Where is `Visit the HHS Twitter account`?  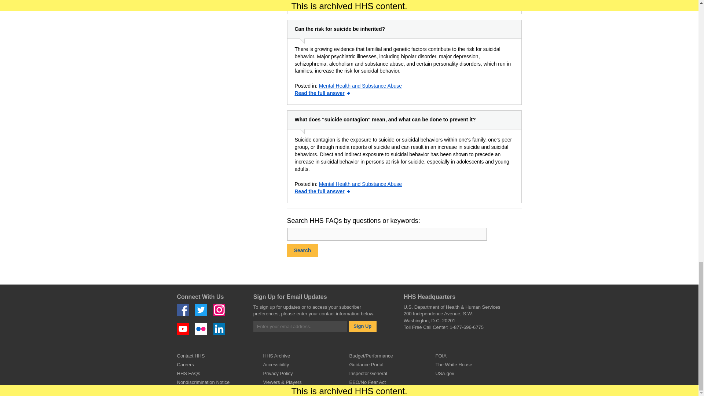 Visit the HHS Twitter account is located at coordinates (201, 309).